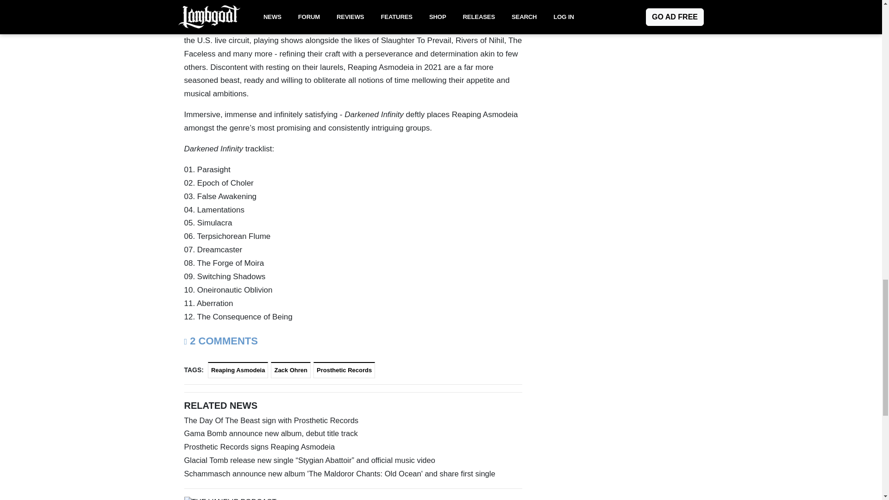  Describe the element at coordinates (238, 369) in the screenshot. I see `Reaping Asmodeia` at that location.